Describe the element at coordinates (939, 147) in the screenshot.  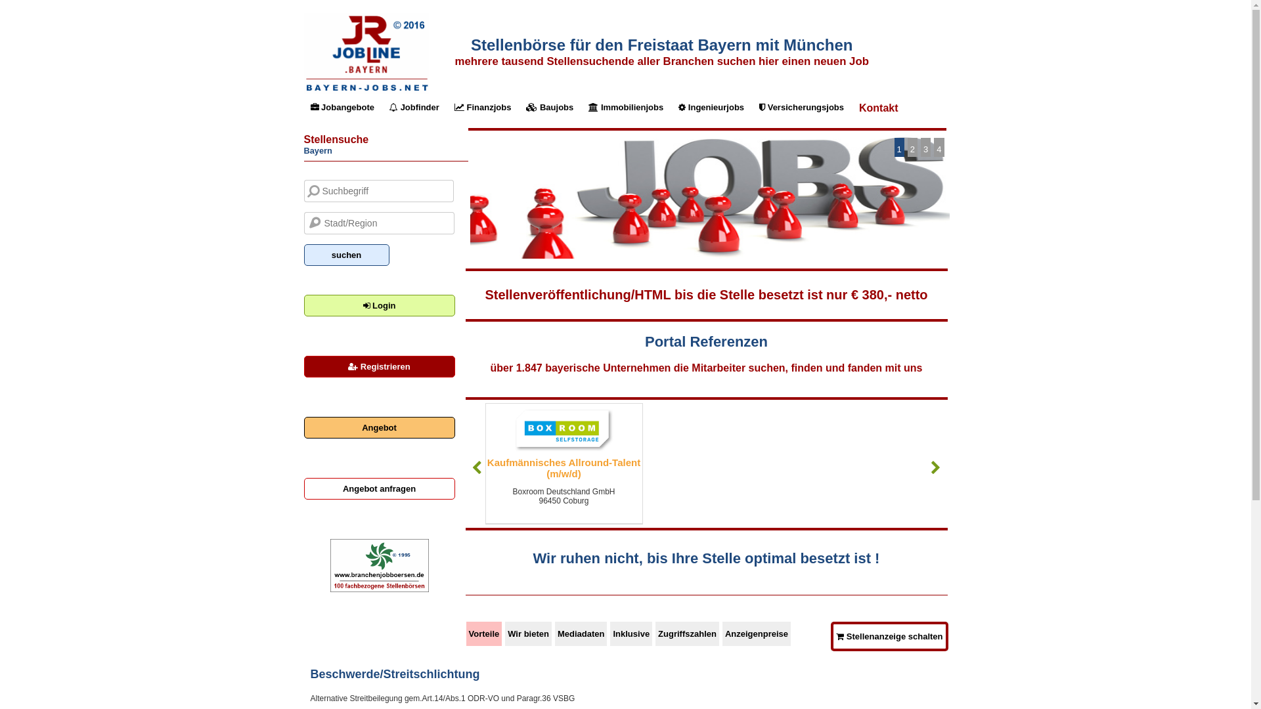
I see `4` at that location.